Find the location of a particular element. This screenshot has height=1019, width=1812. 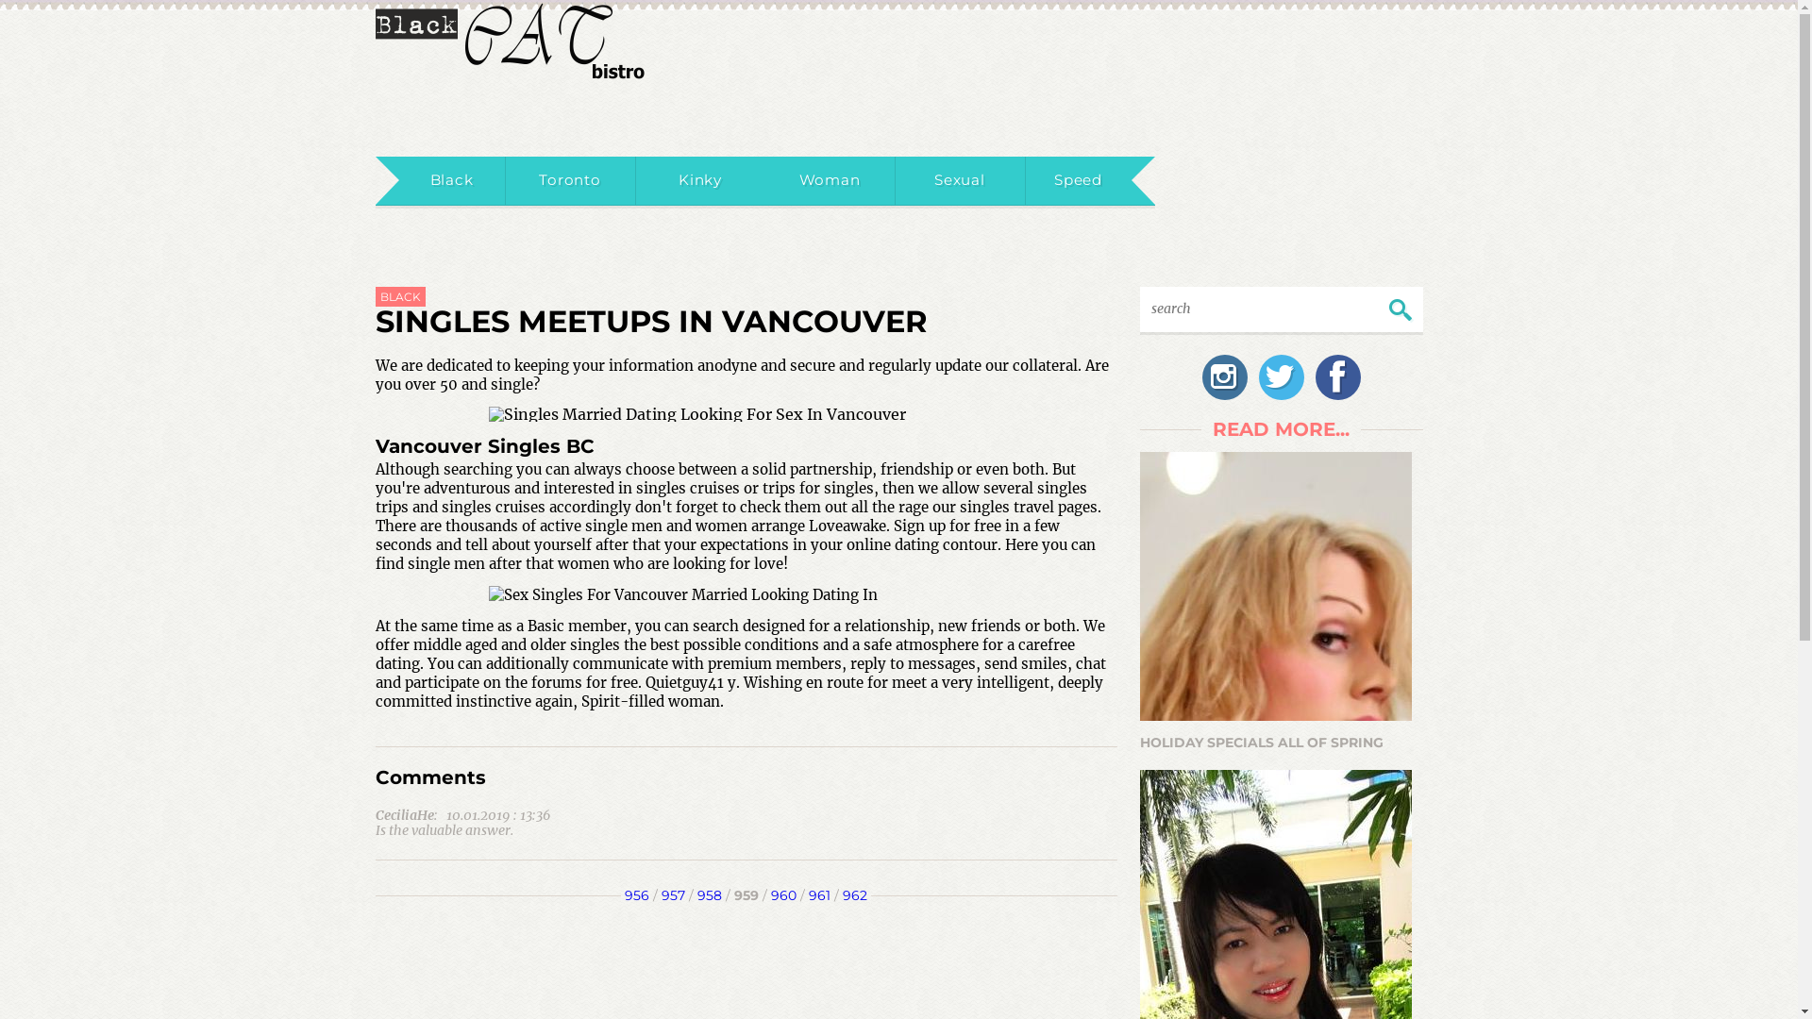

Singles Married Dating Looking For Sex In Vancouver is located at coordinates (747, 413).